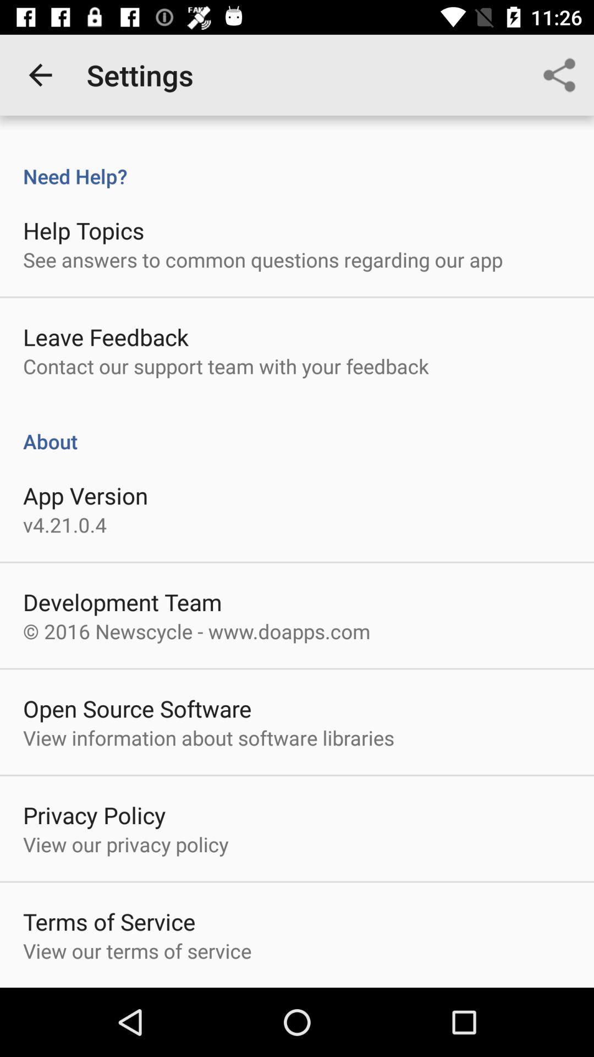  Describe the element at coordinates (86, 495) in the screenshot. I see `swipe to the app version icon` at that location.